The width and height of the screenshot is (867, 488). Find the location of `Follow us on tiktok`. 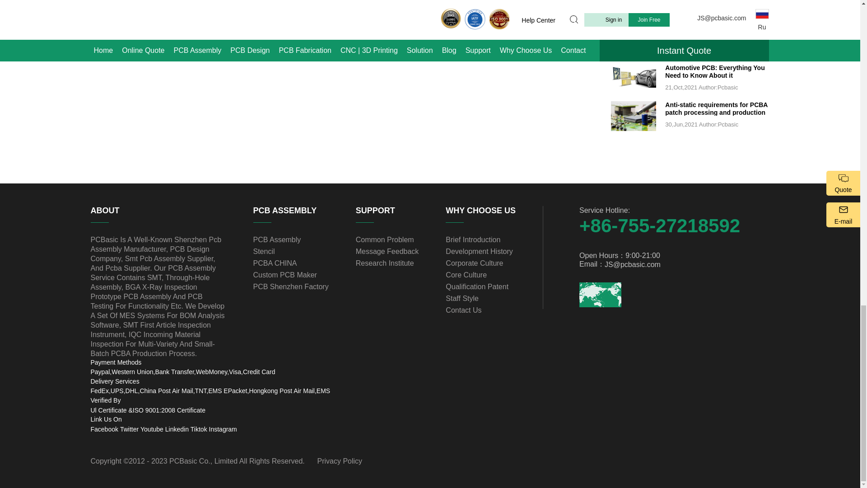

Follow us on tiktok is located at coordinates (199, 429).